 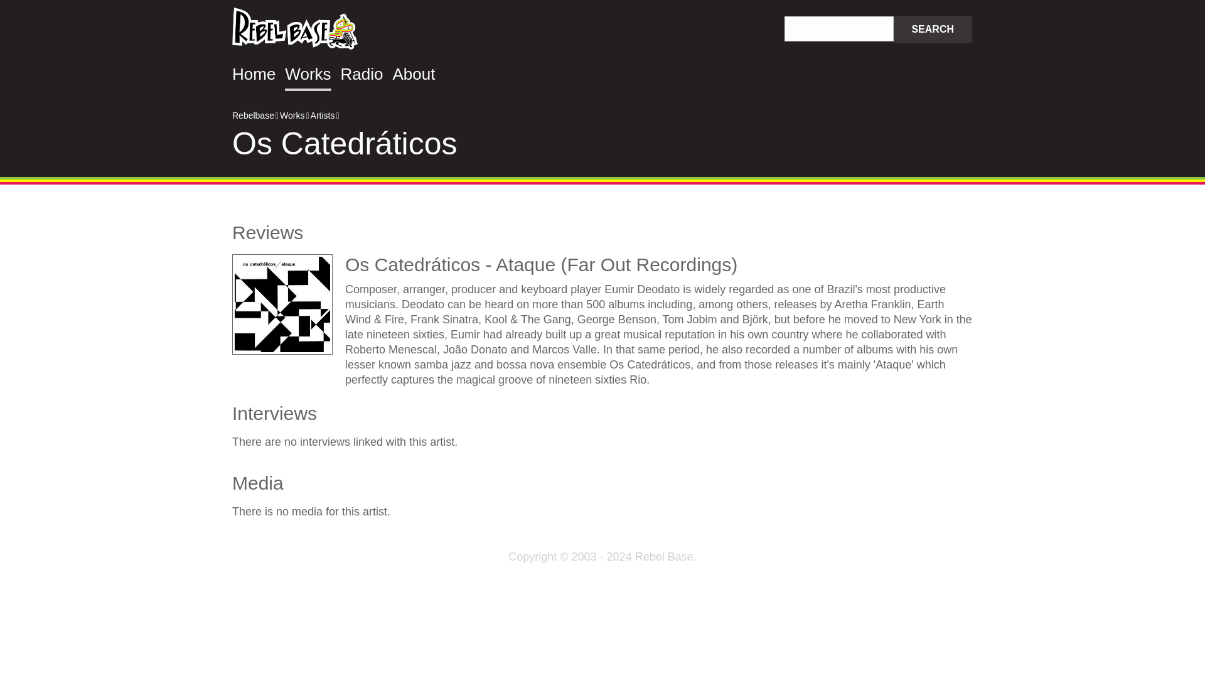 What do you see at coordinates (361, 73) in the screenshot?
I see `Radio` at bounding box center [361, 73].